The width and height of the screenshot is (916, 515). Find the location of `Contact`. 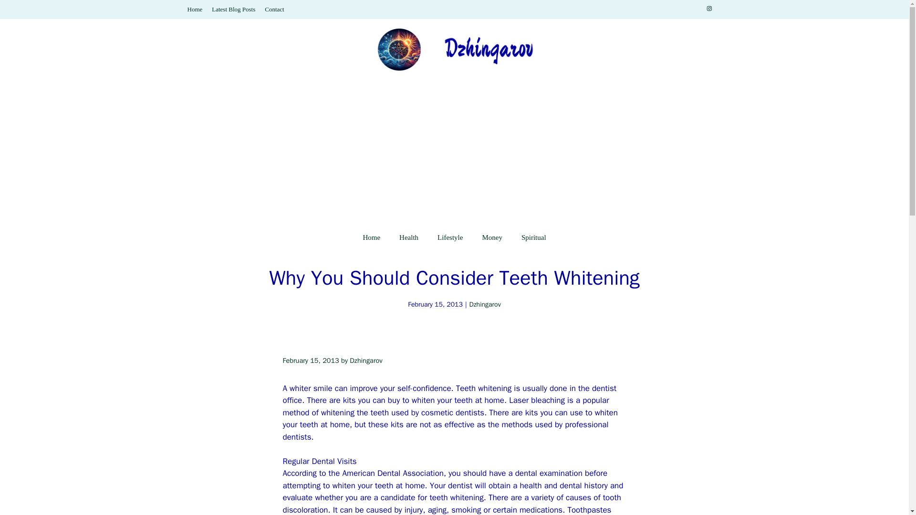

Contact is located at coordinates (274, 9).